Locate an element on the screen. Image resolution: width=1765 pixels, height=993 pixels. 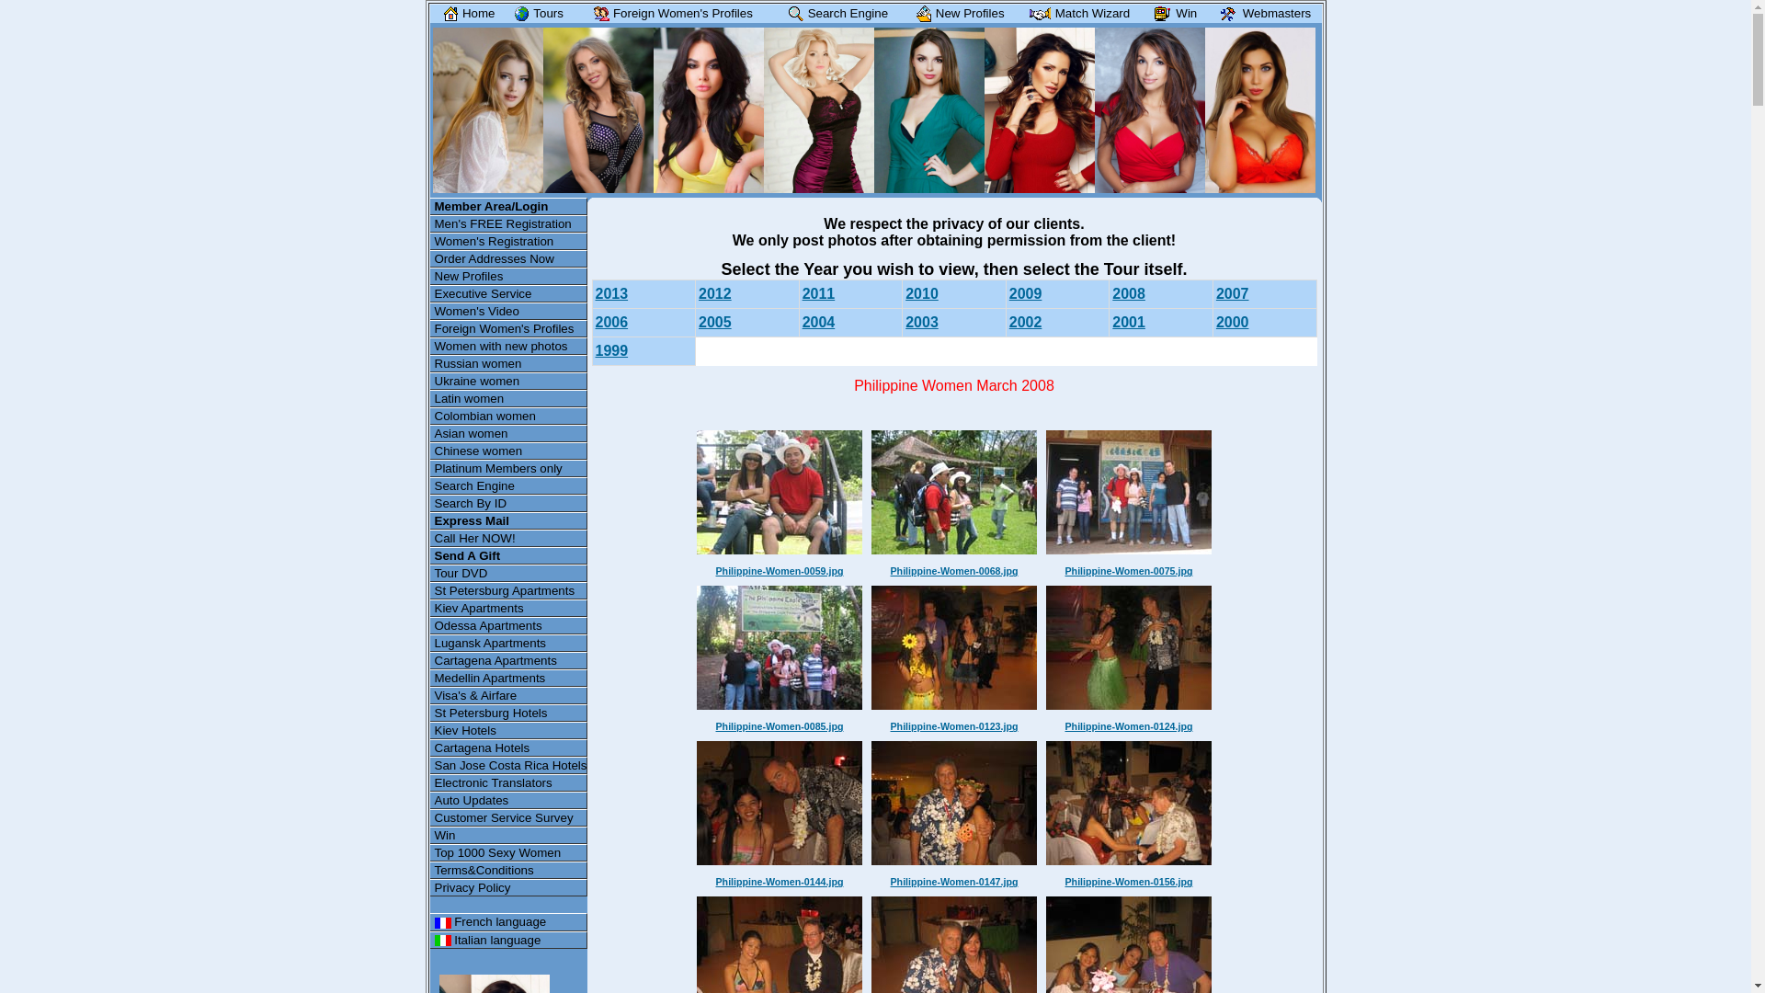
Express Mail is located at coordinates (509, 520).